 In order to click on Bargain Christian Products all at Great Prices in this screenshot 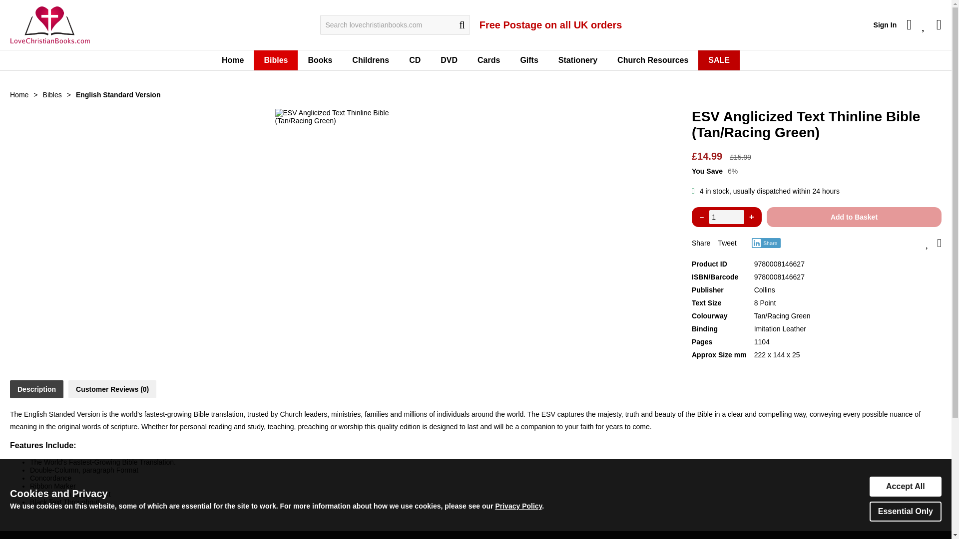, I will do `click(718, 60)`.